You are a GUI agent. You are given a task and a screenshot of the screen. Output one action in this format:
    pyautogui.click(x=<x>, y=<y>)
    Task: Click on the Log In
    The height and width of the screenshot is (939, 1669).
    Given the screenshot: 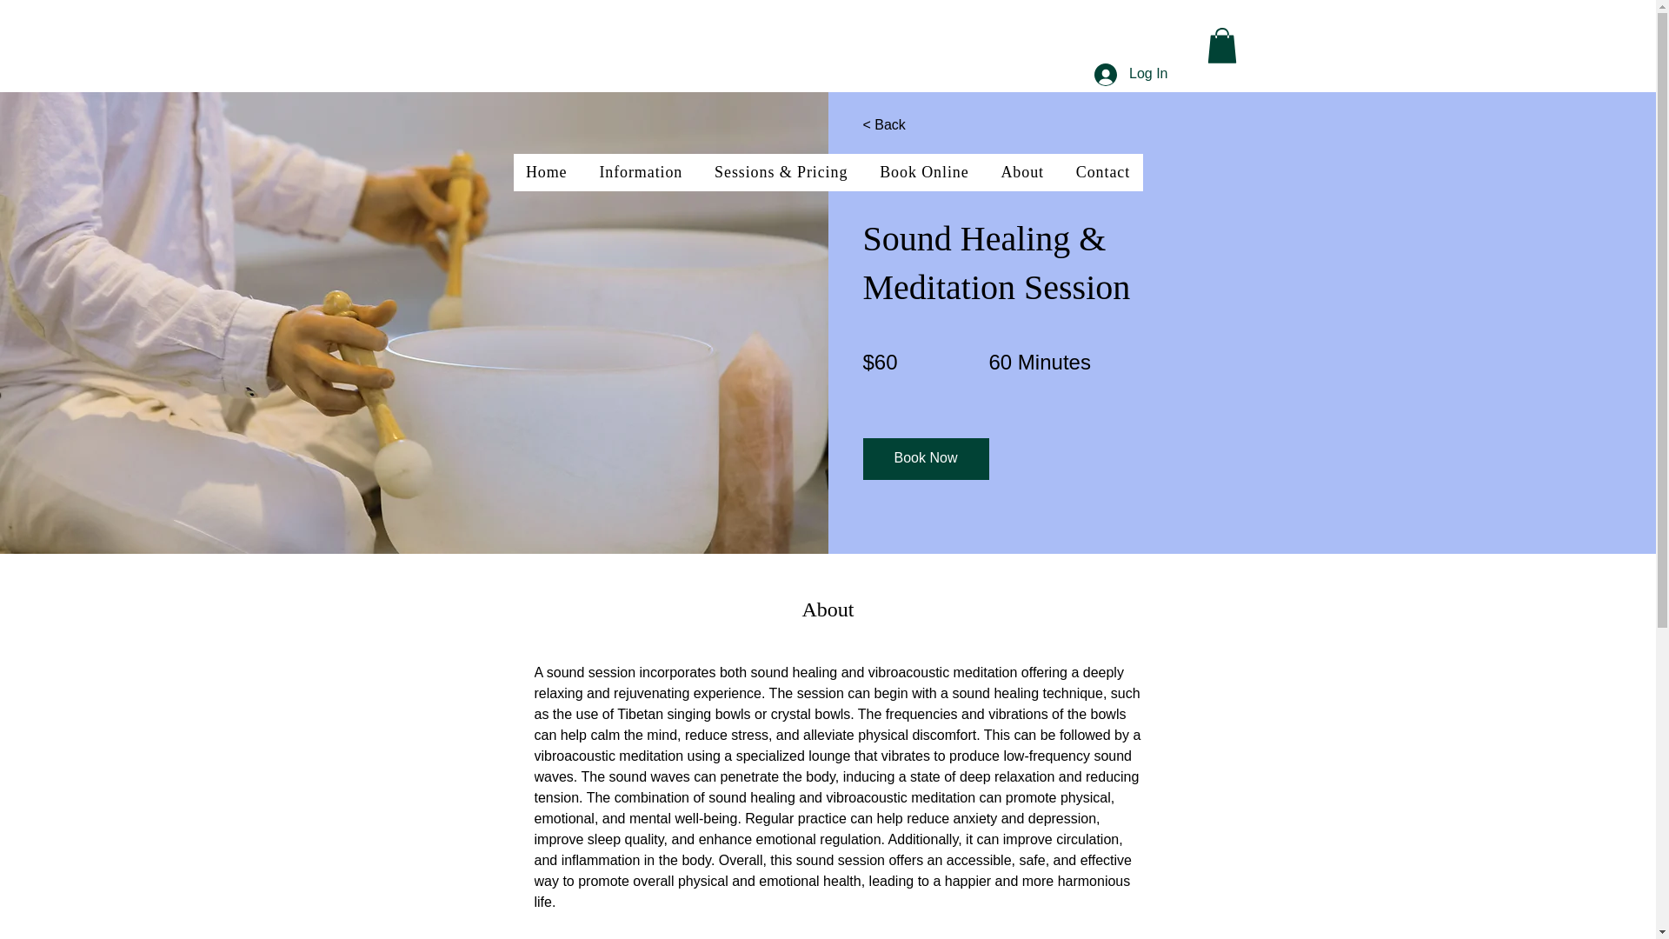 What is the action you would take?
    pyautogui.click(x=1130, y=74)
    